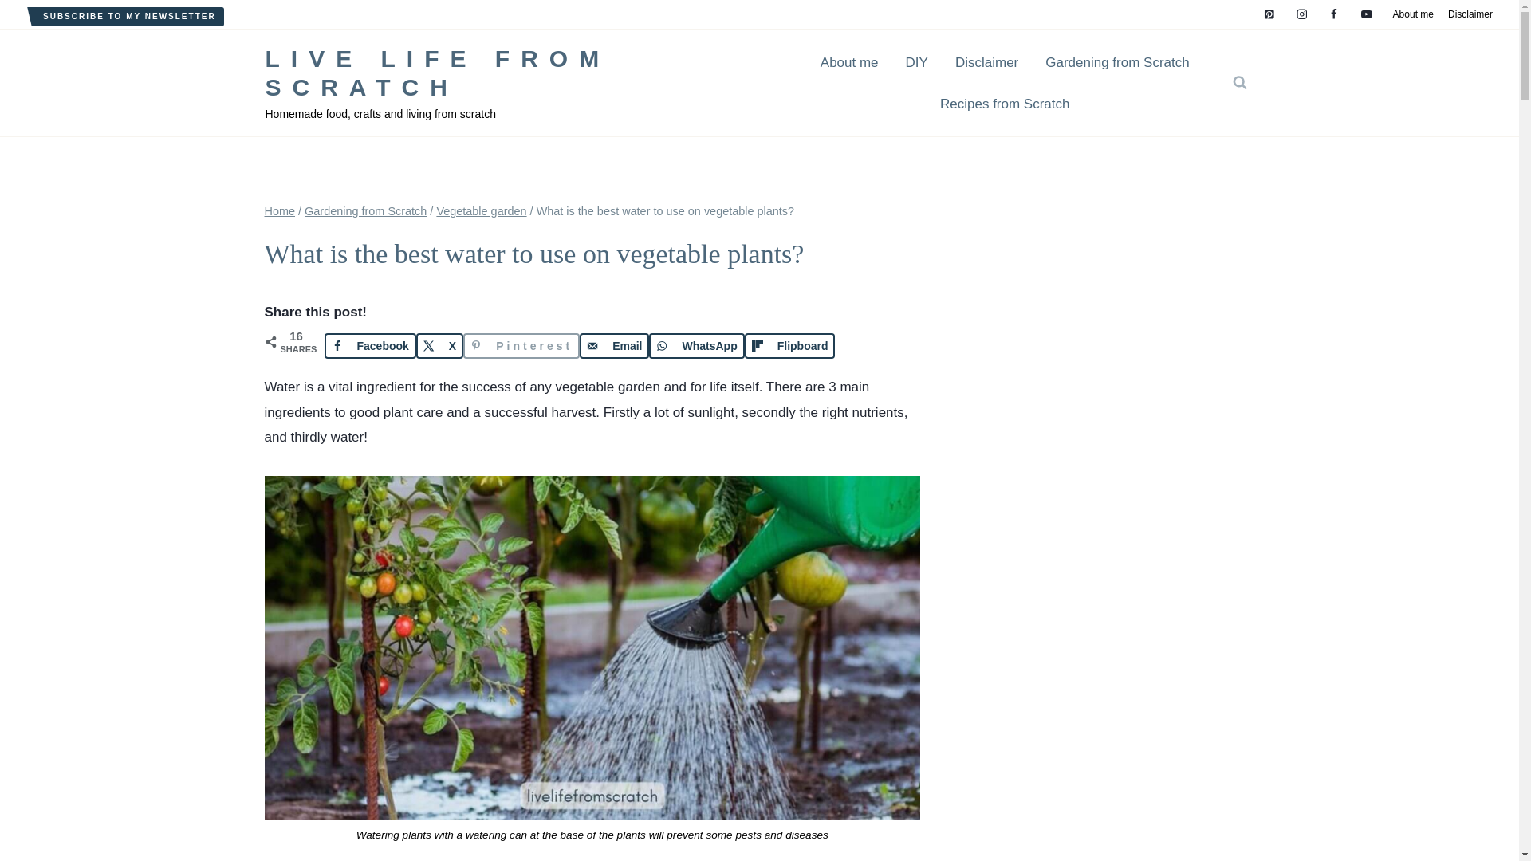 The image size is (1531, 861). Describe the element at coordinates (789, 346) in the screenshot. I see `Flipboard` at that location.